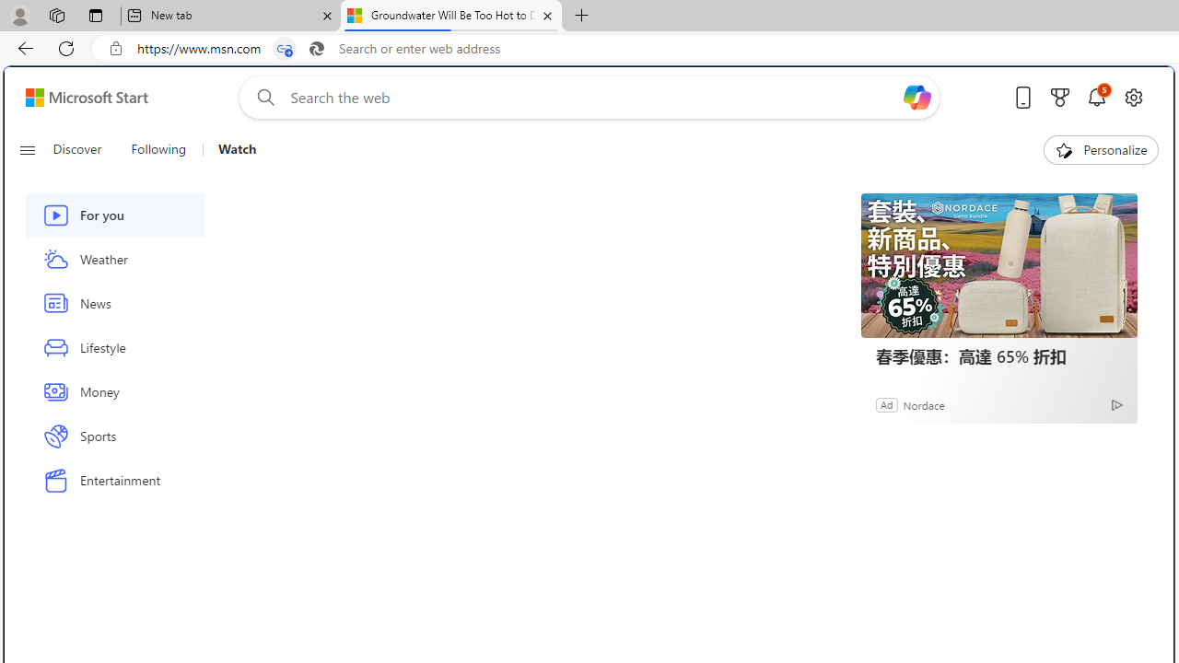  I want to click on Following, so click(158, 149).